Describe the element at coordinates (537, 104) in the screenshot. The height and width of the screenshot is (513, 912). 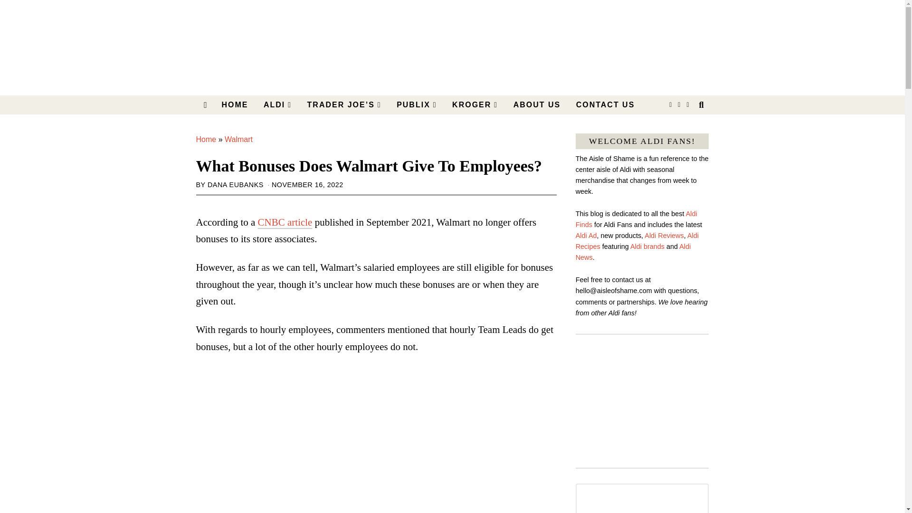
I see `ABOUT US` at that location.